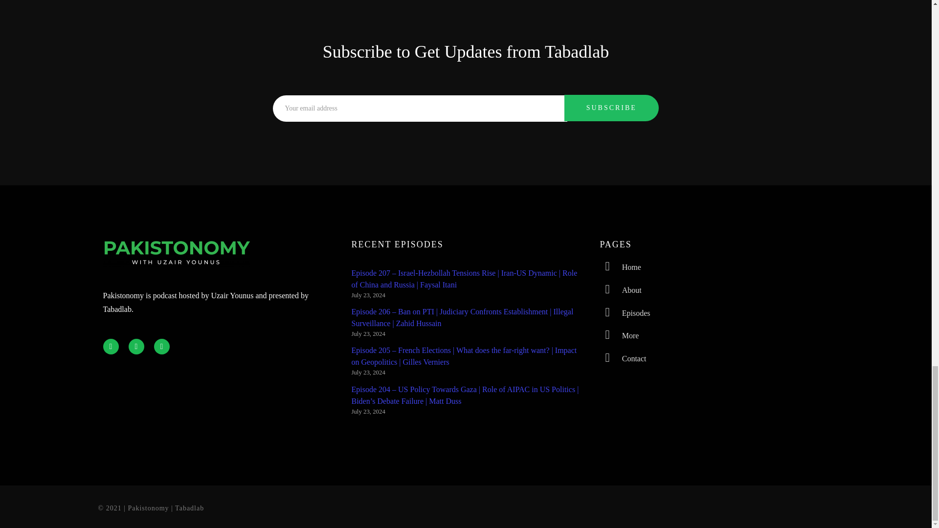 The height and width of the screenshot is (528, 939). I want to click on Contact, so click(714, 359).